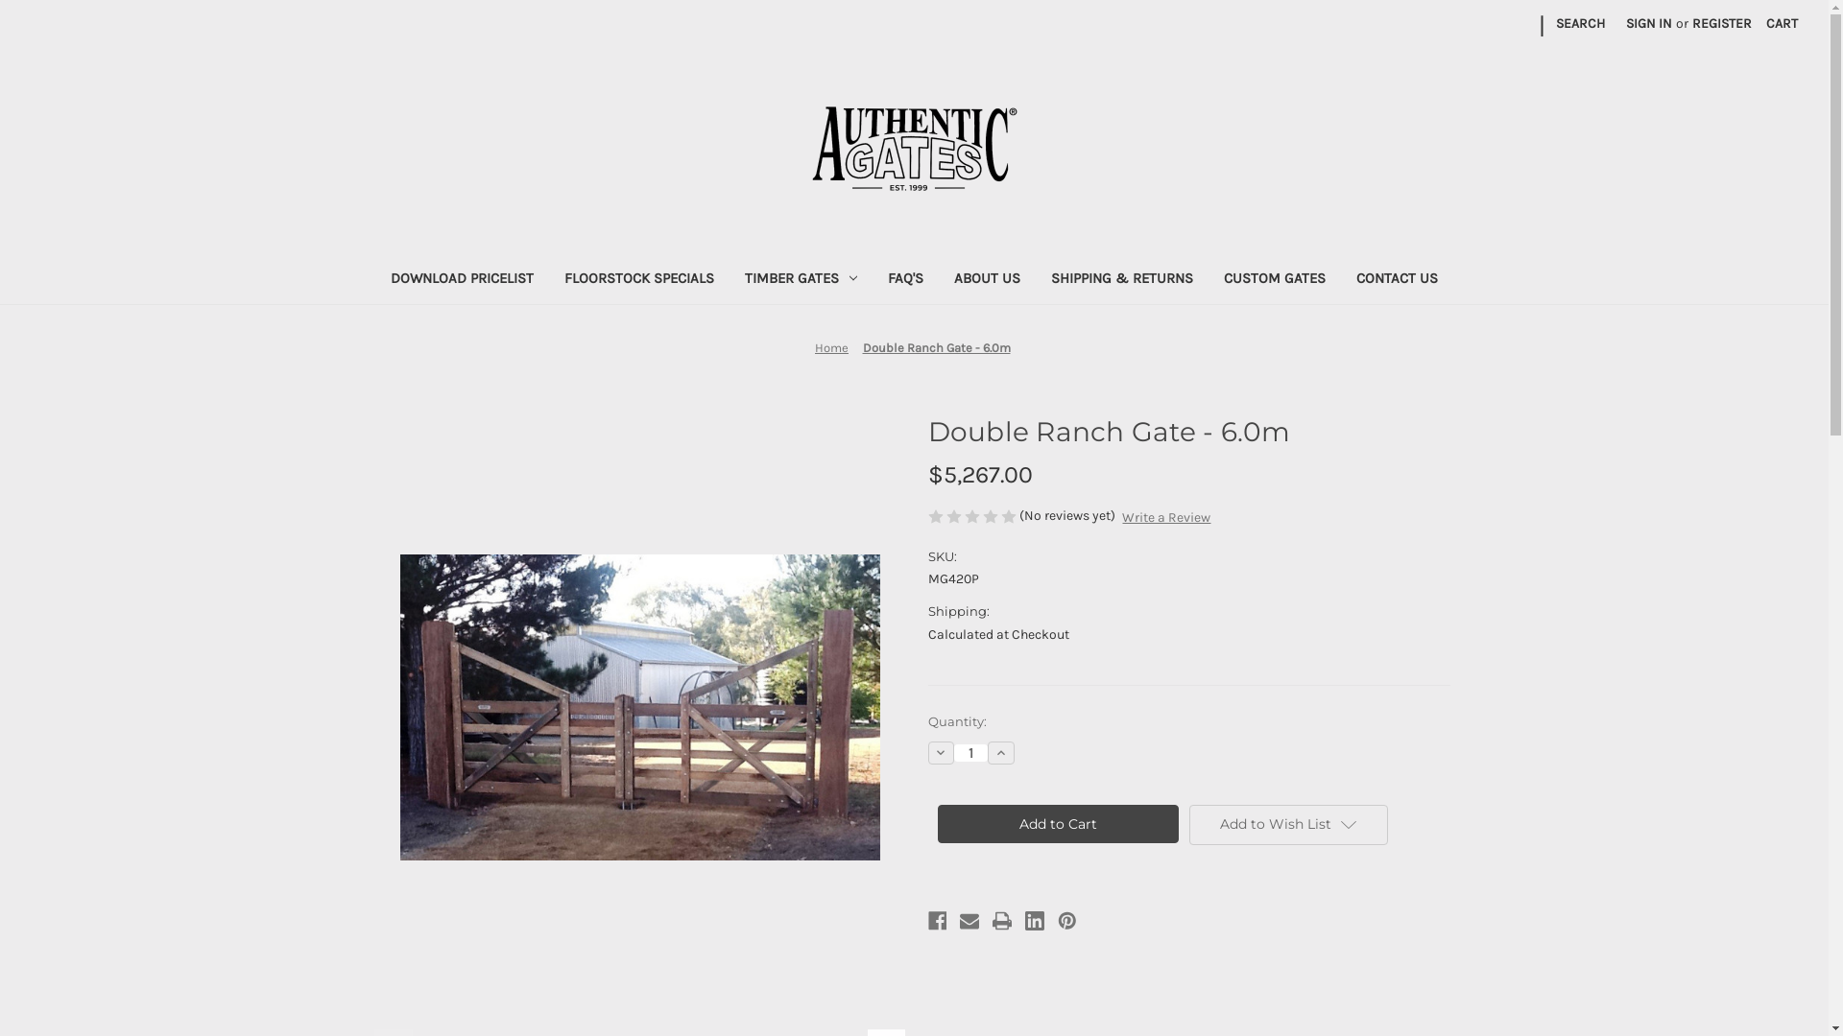  What do you see at coordinates (1398, 280) in the screenshot?
I see `CONTACT US` at bounding box center [1398, 280].